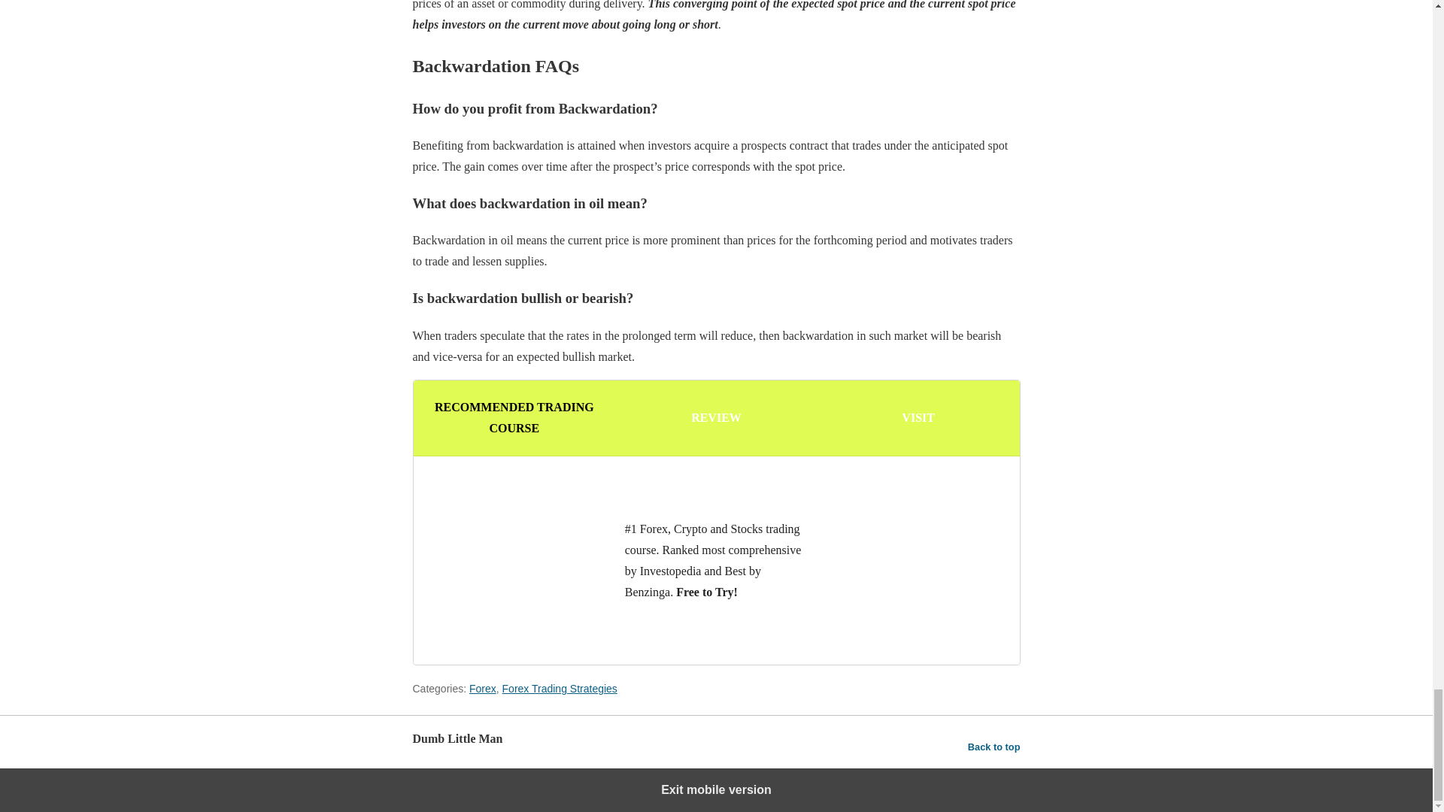  What do you see at coordinates (483, 689) in the screenshot?
I see `Forex` at bounding box center [483, 689].